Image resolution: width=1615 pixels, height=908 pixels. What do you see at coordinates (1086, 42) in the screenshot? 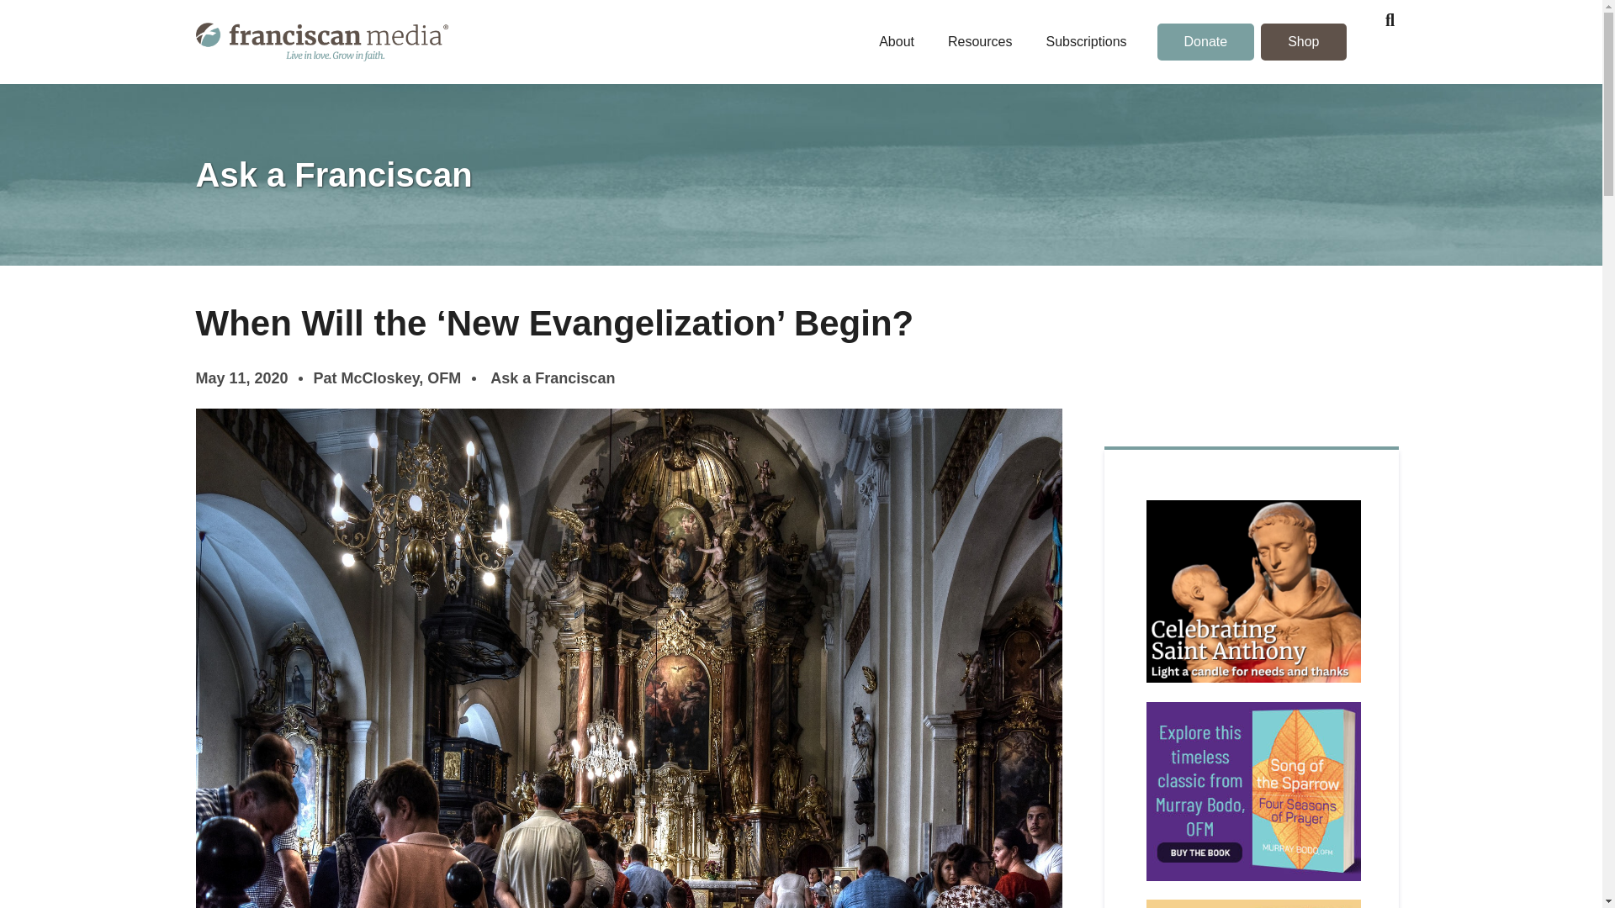
I see `Subscriptions` at bounding box center [1086, 42].